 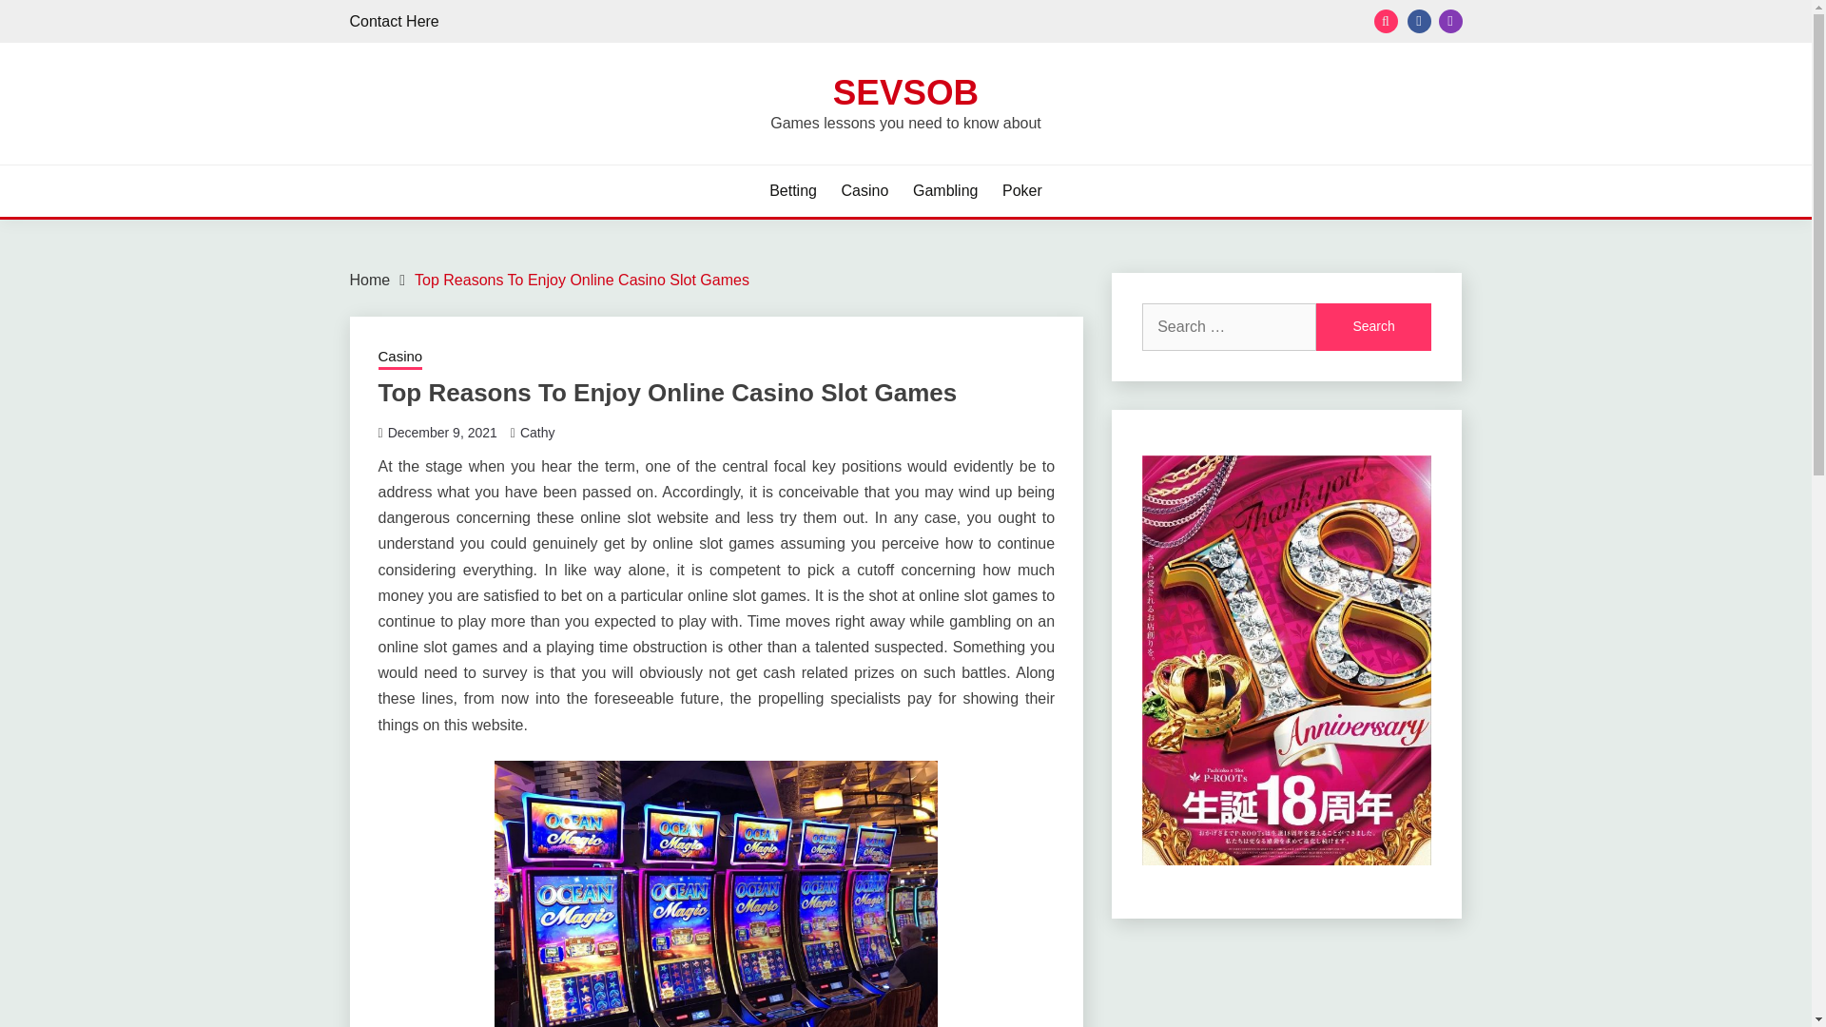 What do you see at coordinates (945, 190) in the screenshot?
I see `Gambling` at bounding box center [945, 190].